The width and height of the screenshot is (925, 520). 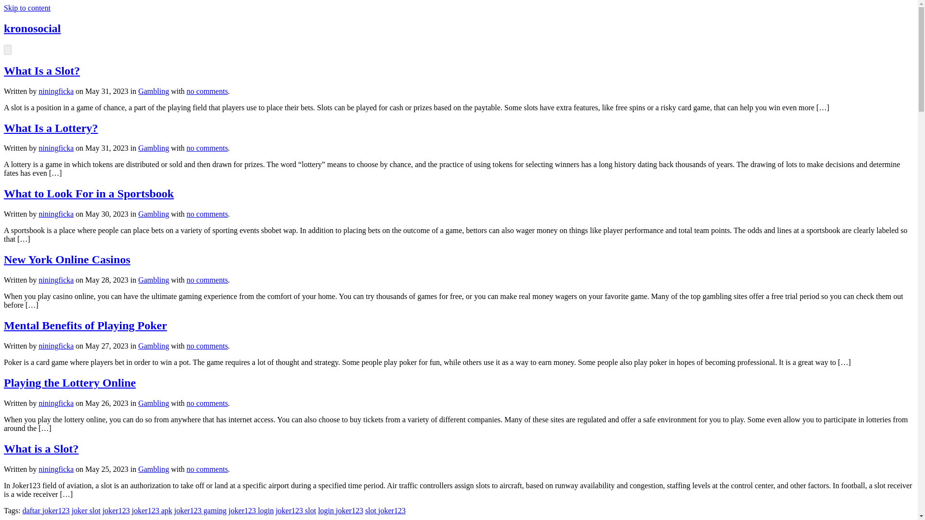 What do you see at coordinates (27, 8) in the screenshot?
I see `Skip to content` at bounding box center [27, 8].